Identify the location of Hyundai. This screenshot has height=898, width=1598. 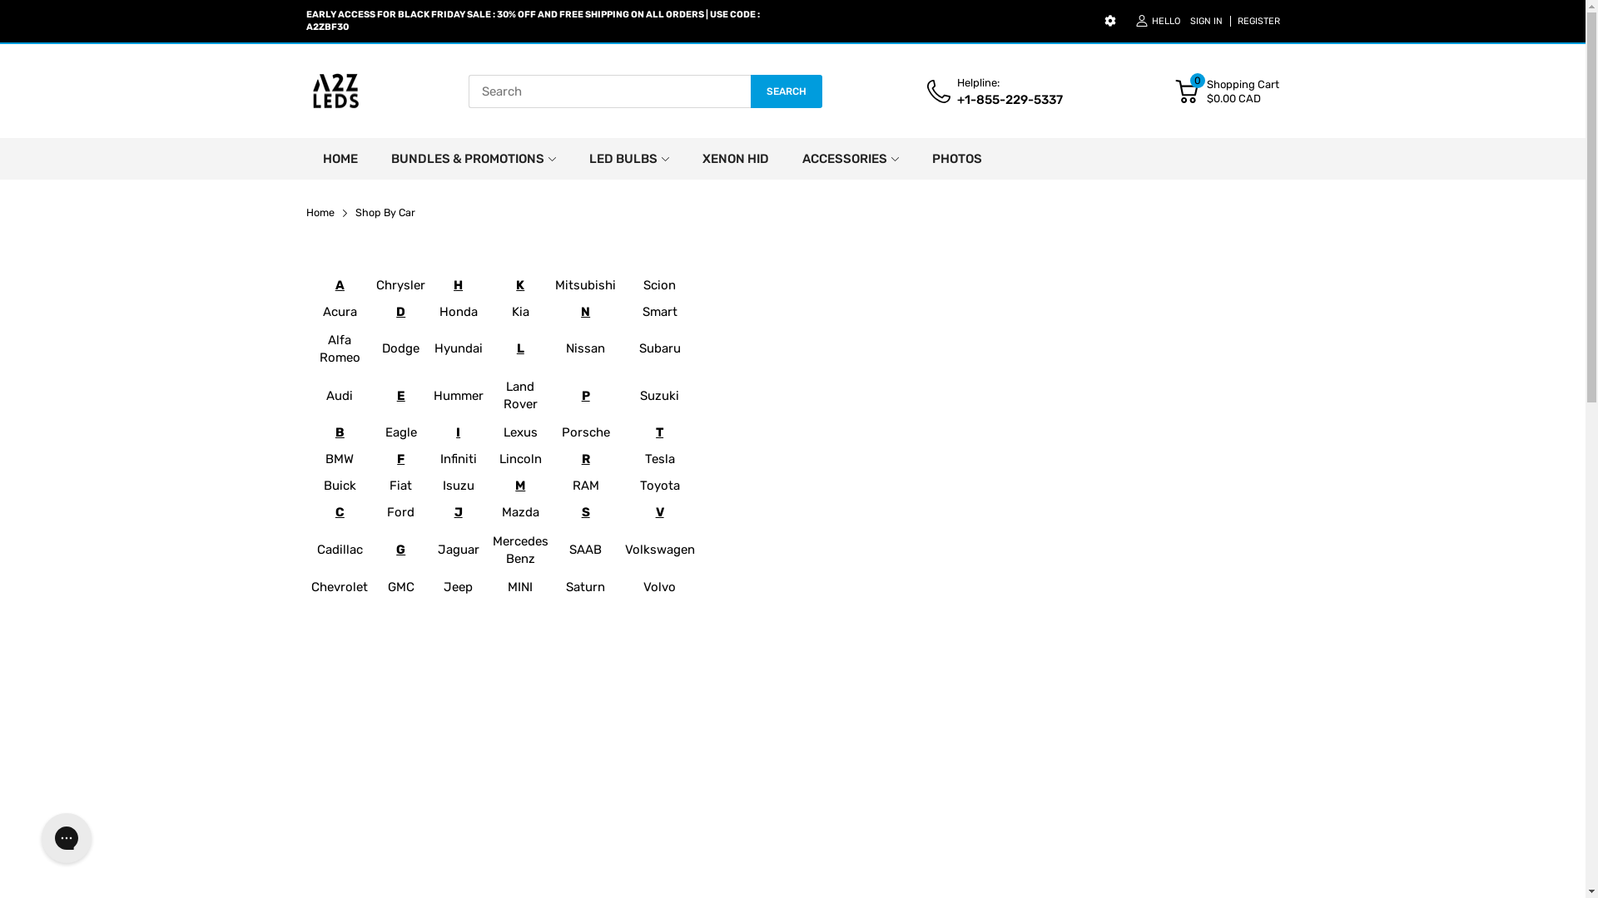
(459, 348).